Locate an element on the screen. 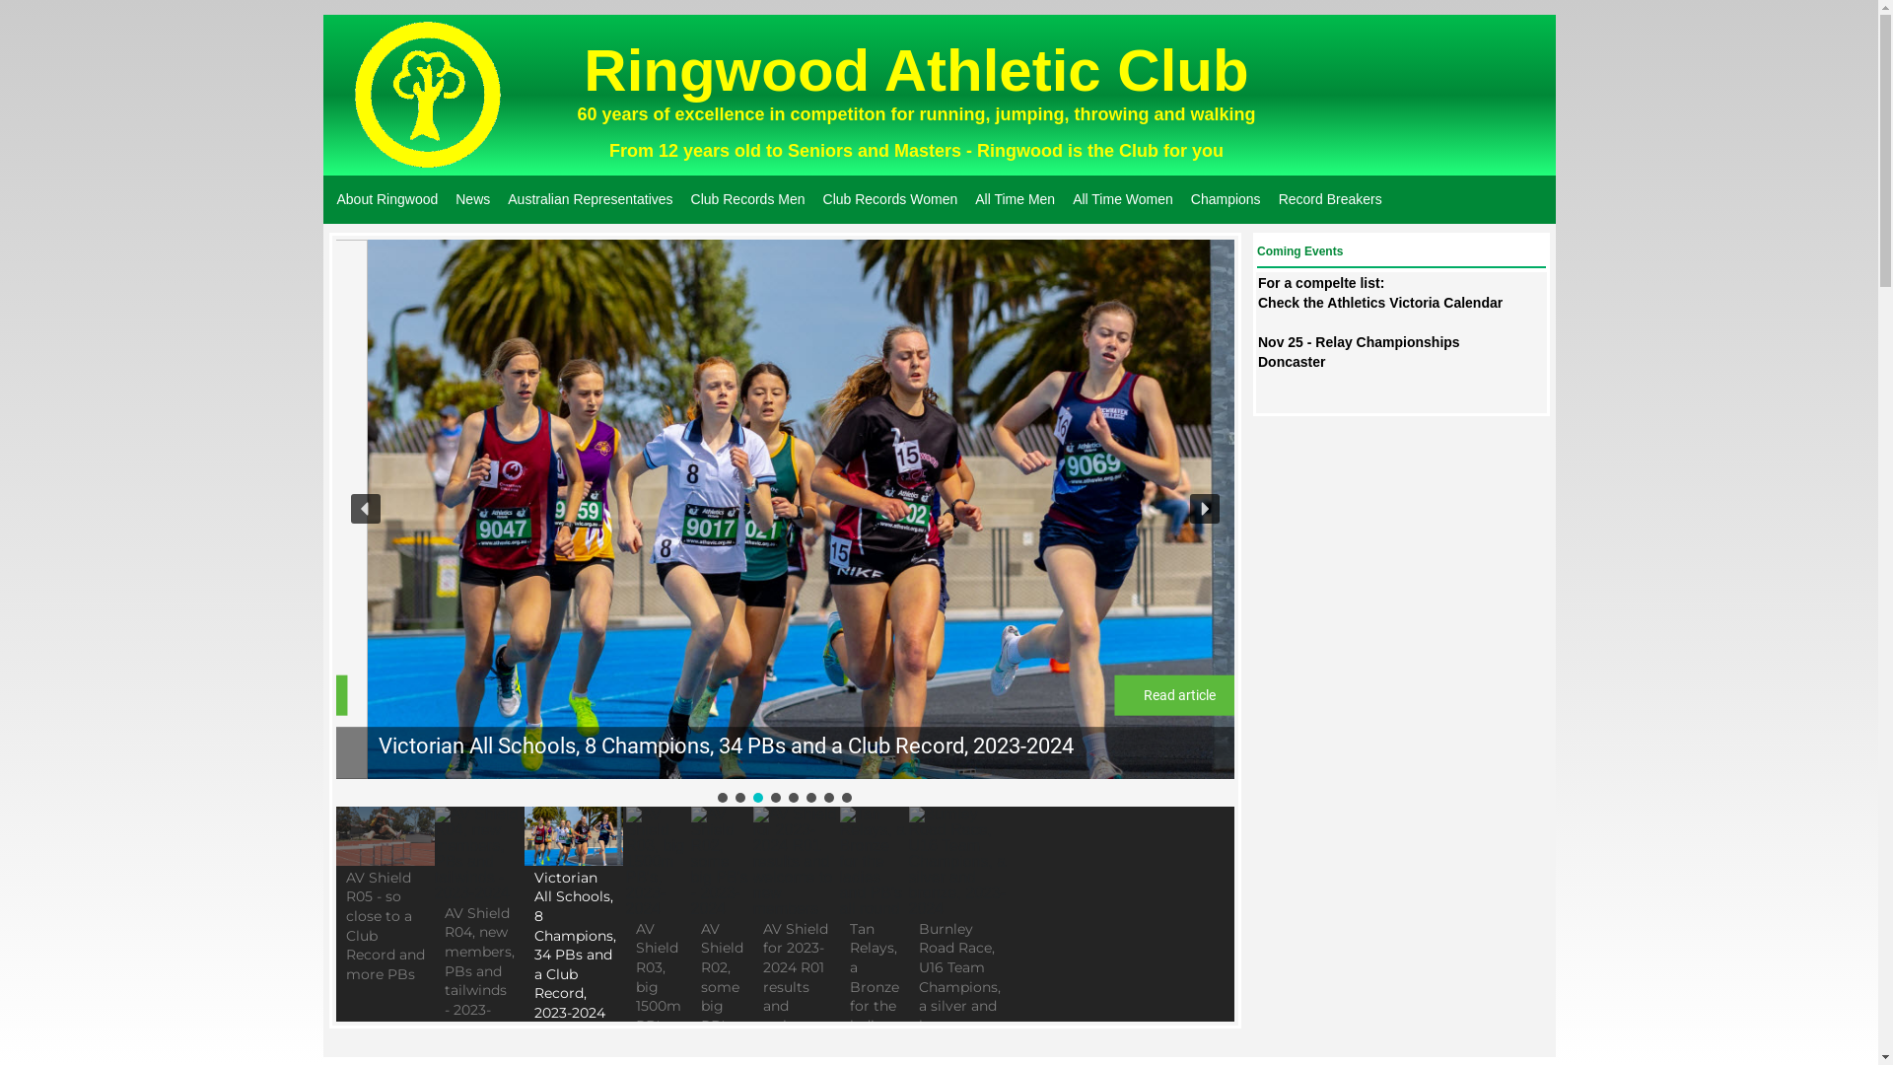 Image resolution: width=1893 pixels, height=1065 pixels. Australian Representatives is located at coordinates (590, 199).